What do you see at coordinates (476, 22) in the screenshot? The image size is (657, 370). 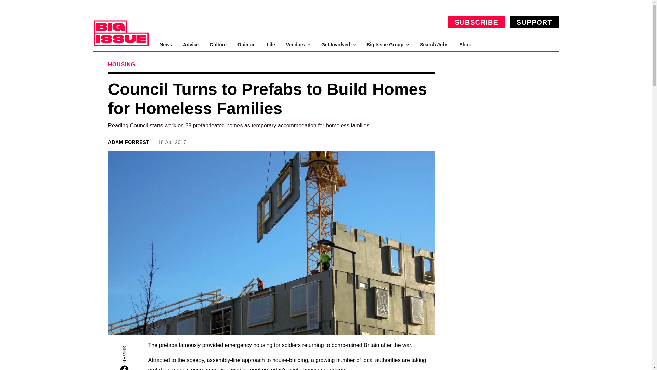 I see `Subscribe` at bounding box center [476, 22].